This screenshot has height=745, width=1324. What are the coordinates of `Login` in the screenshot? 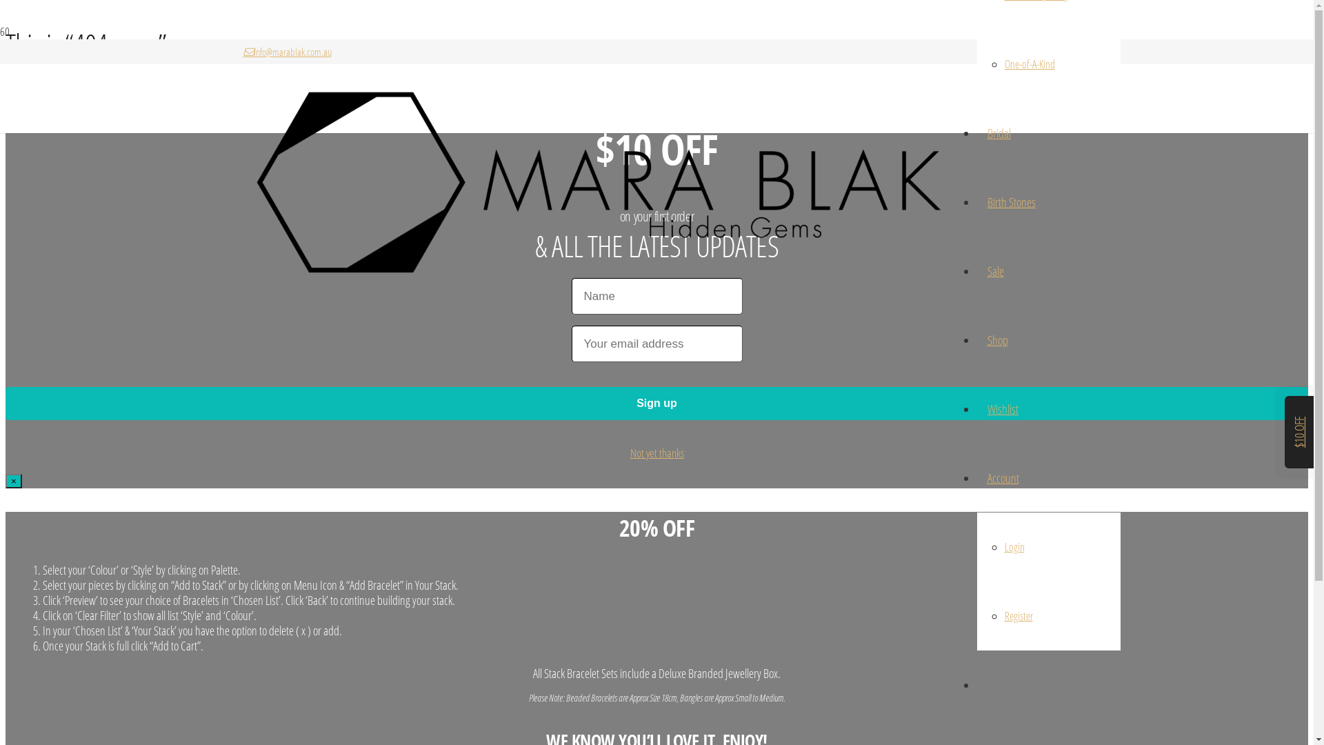 It's located at (1014, 547).